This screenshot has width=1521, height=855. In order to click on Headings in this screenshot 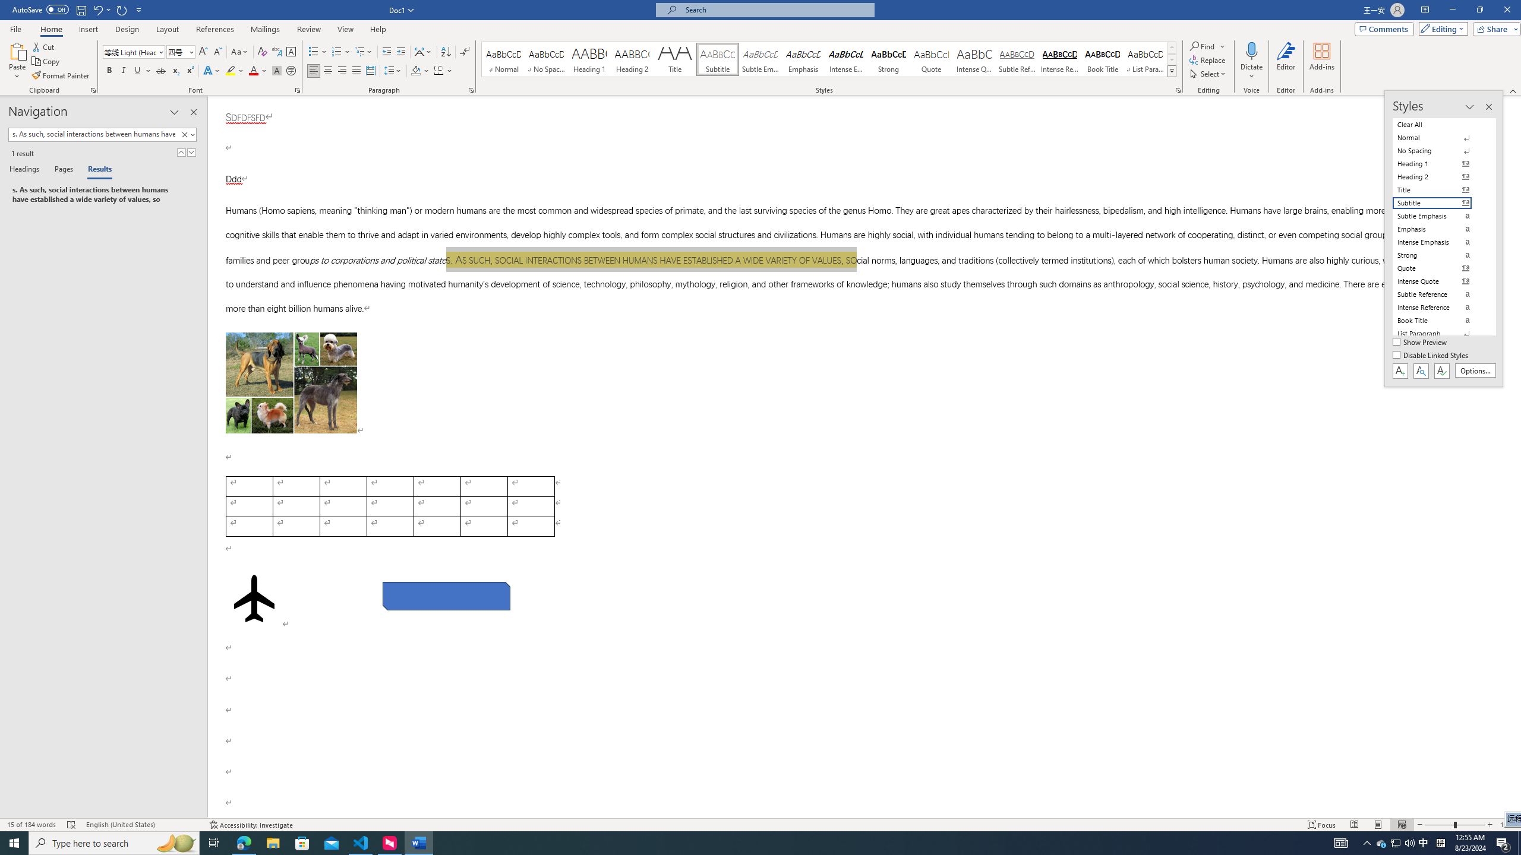, I will do `click(26, 170)`.